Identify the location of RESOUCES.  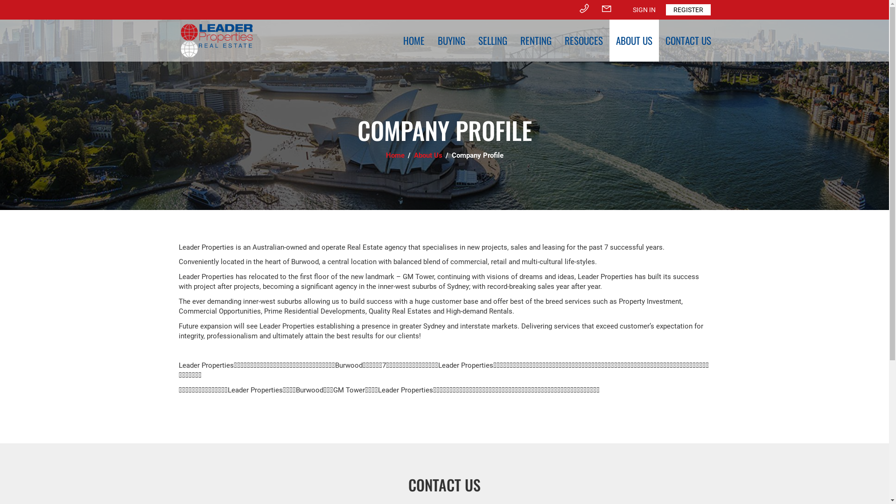
(584, 41).